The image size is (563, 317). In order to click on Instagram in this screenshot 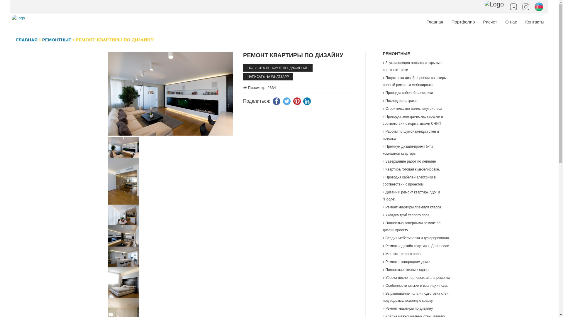, I will do `click(527, 6)`.